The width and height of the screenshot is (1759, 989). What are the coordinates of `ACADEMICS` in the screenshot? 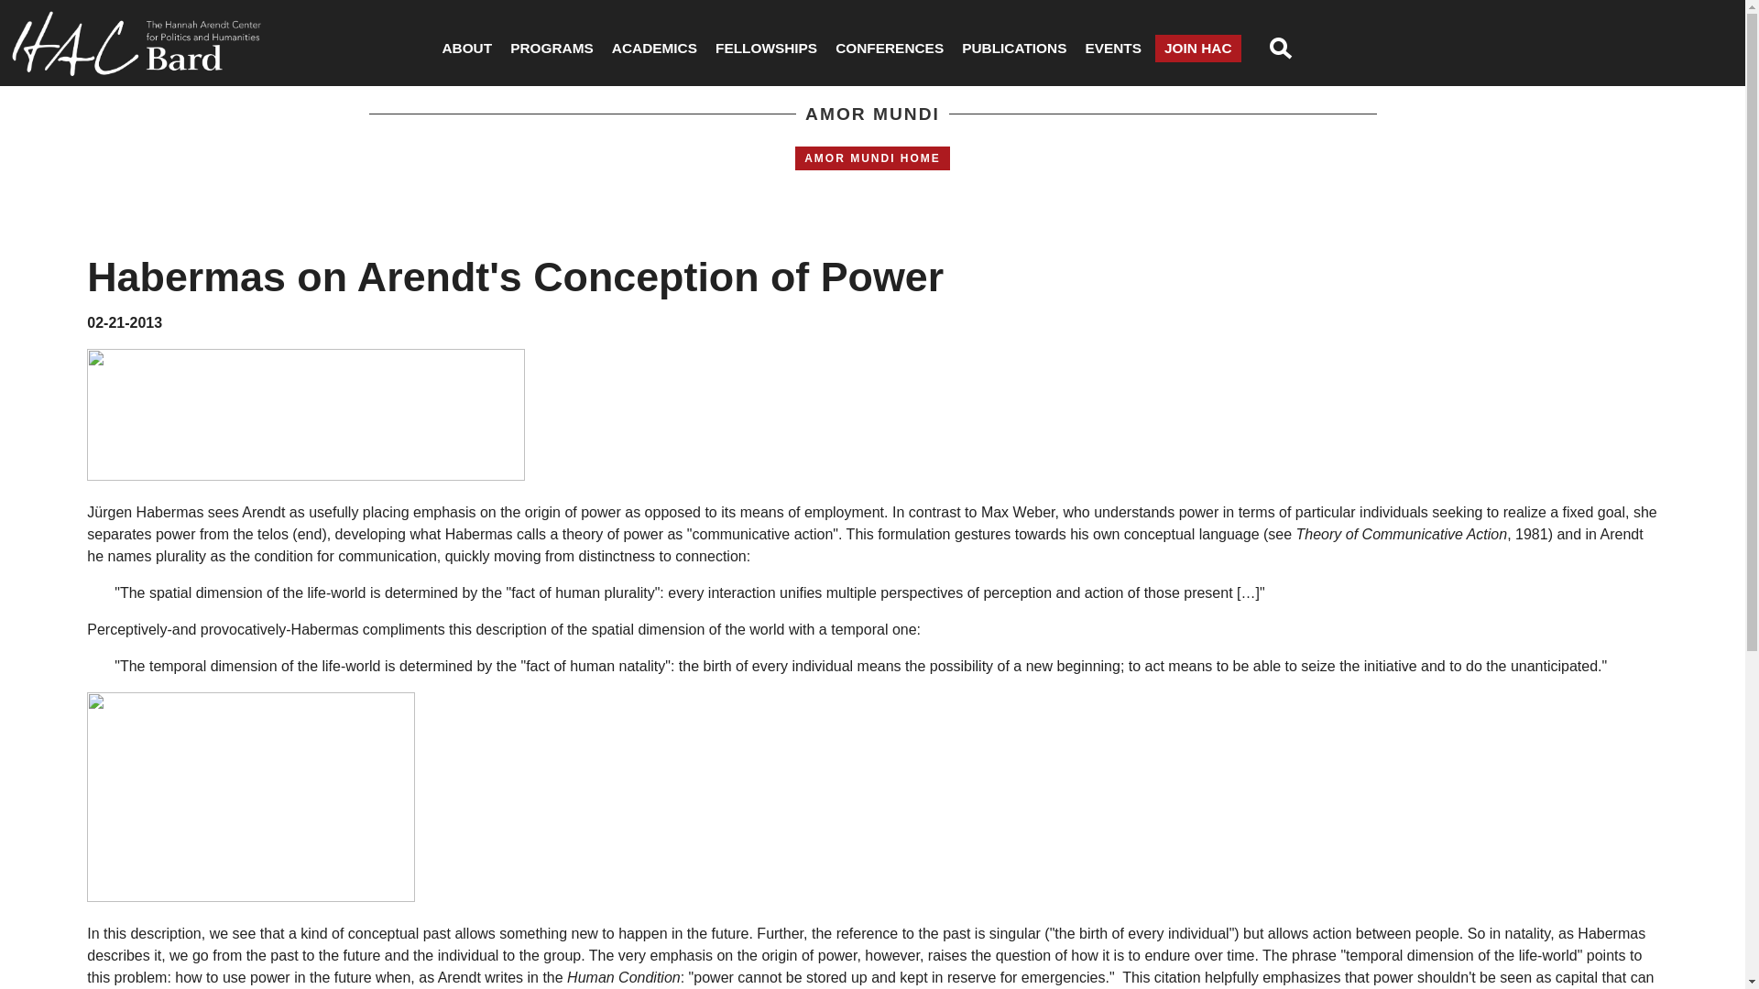 It's located at (654, 48).